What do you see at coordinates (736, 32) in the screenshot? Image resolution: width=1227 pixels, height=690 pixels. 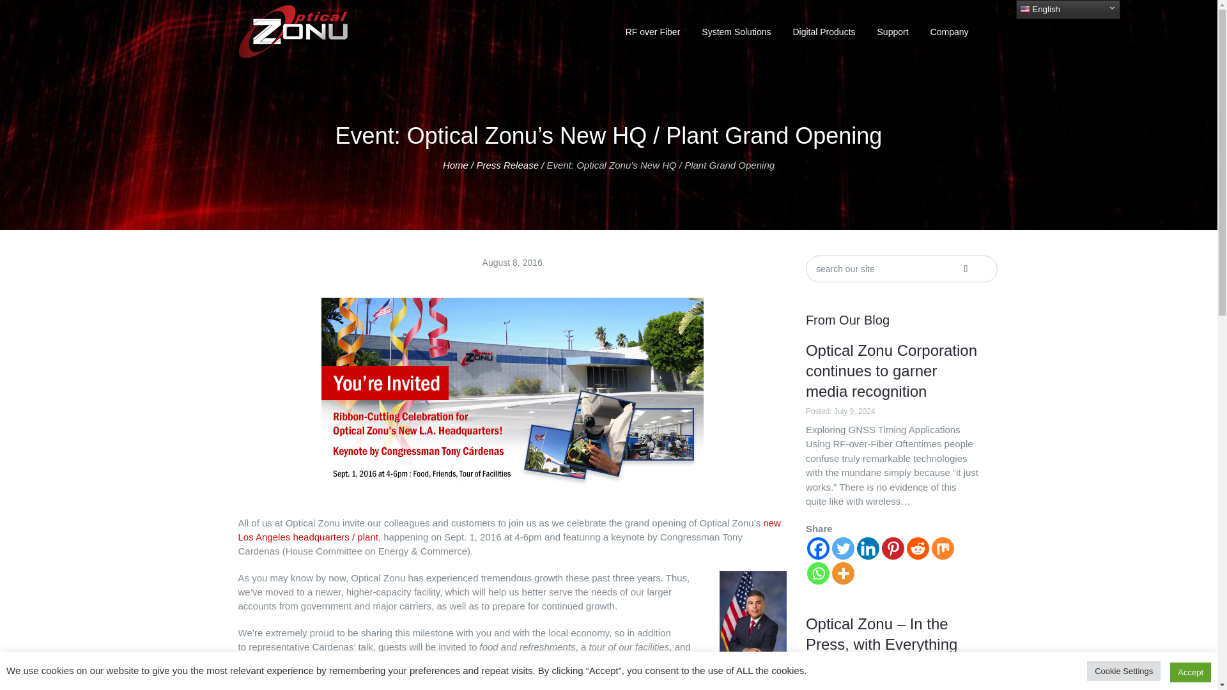 I see `System Solutions` at bounding box center [736, 32].